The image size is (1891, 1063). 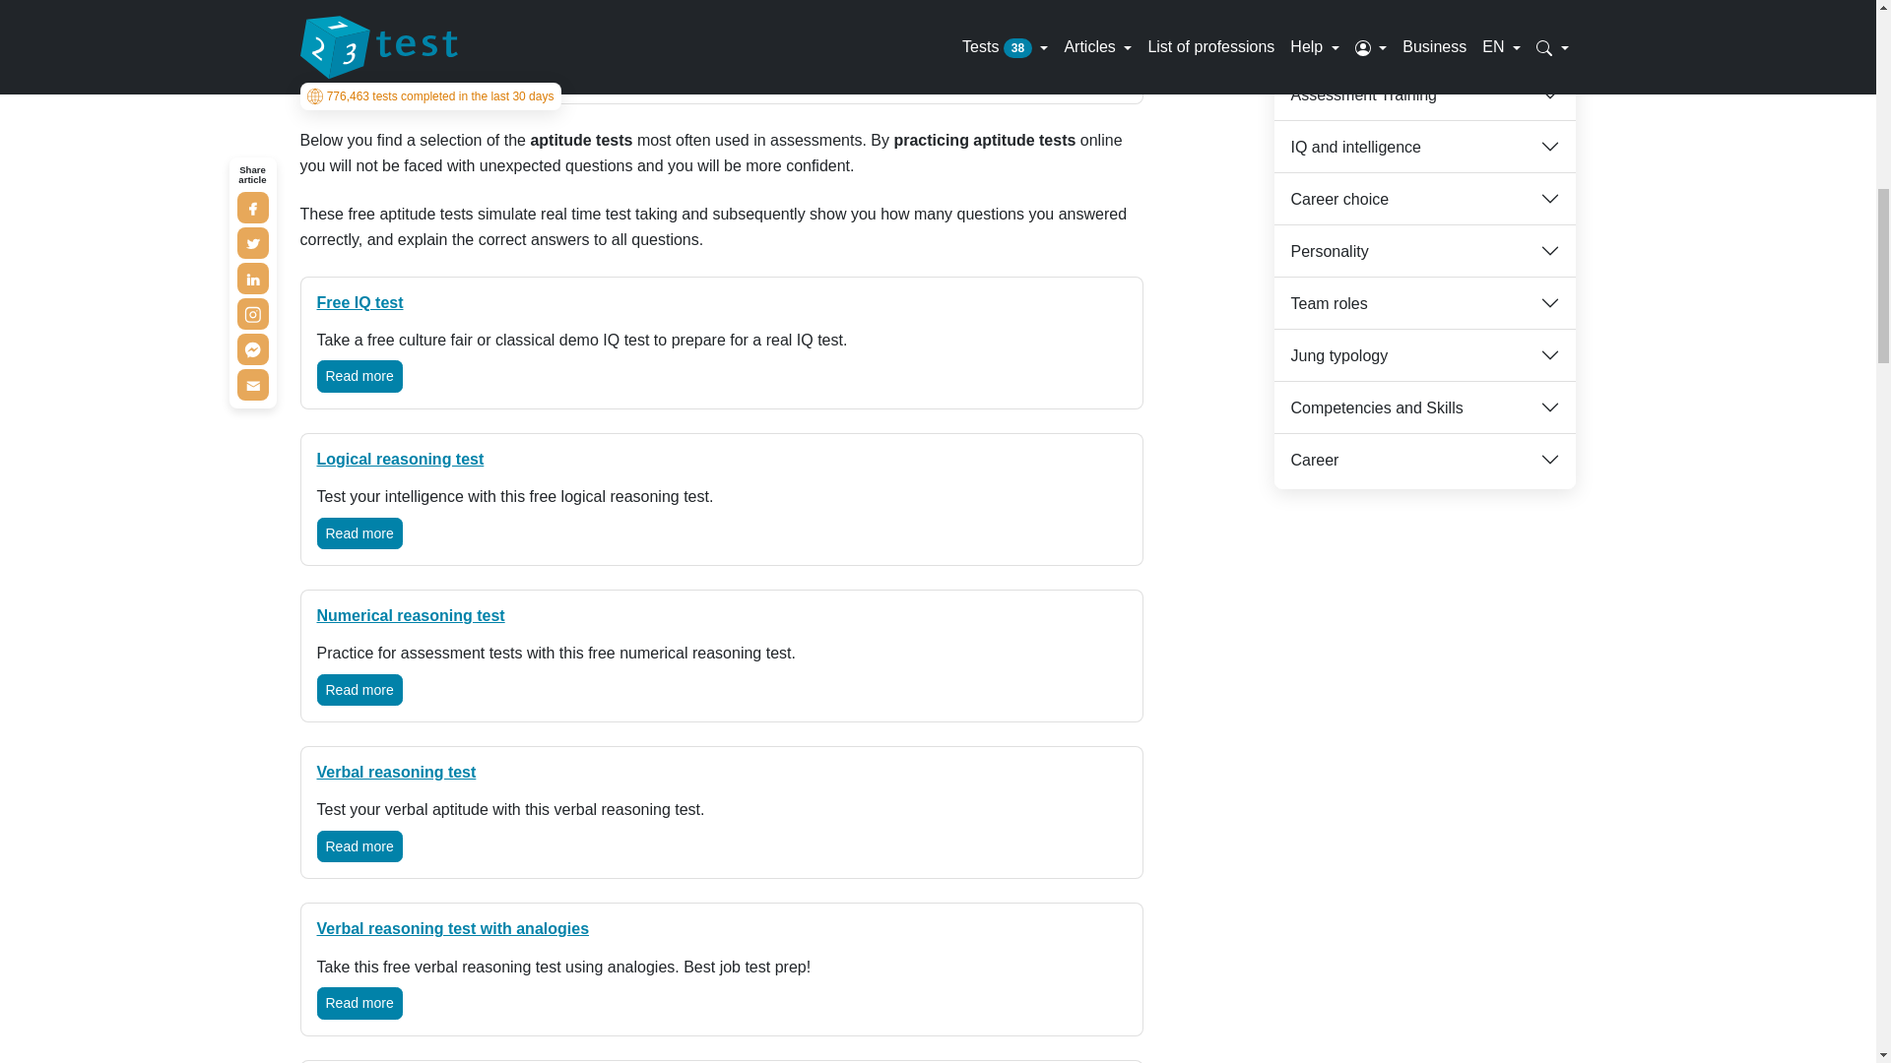 I want to click on verbal reasoning test, so click(x=396, y=772).